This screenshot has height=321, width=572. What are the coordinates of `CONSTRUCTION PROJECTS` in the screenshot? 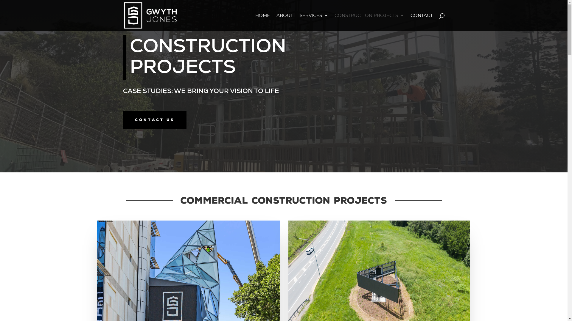 It's located at (369, 22).